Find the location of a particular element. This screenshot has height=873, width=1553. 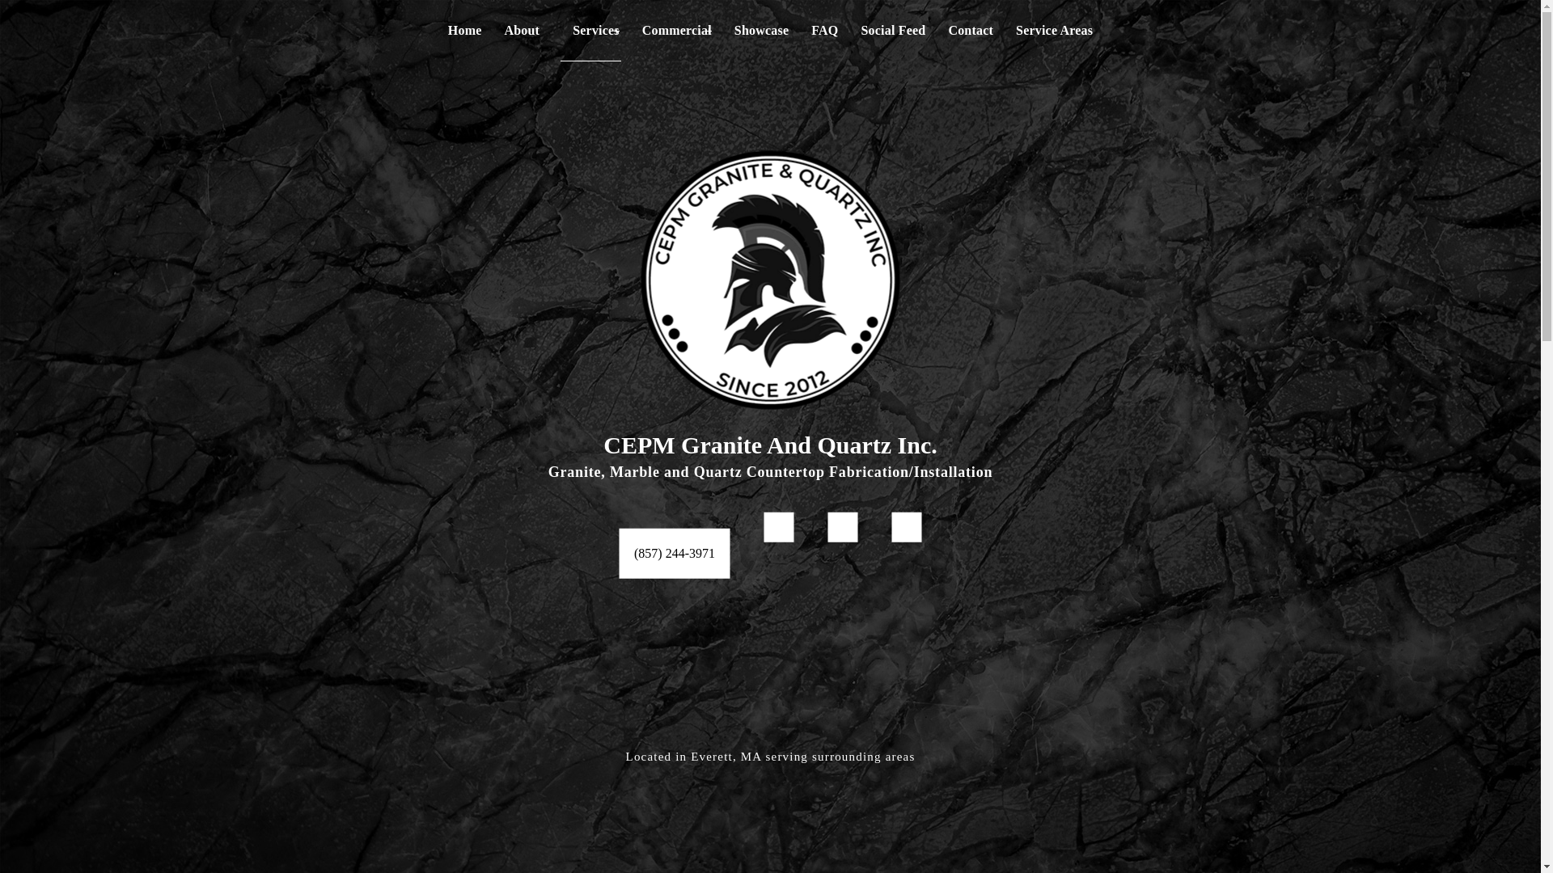

Commercial is located at coordinates (676, 30).